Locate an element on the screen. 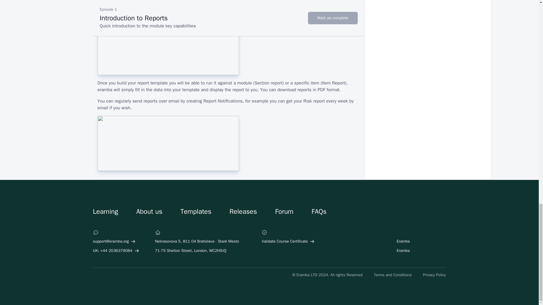 The width and height of the screenshot is (543, 305). Eramba is located at coordinates (406, 241).